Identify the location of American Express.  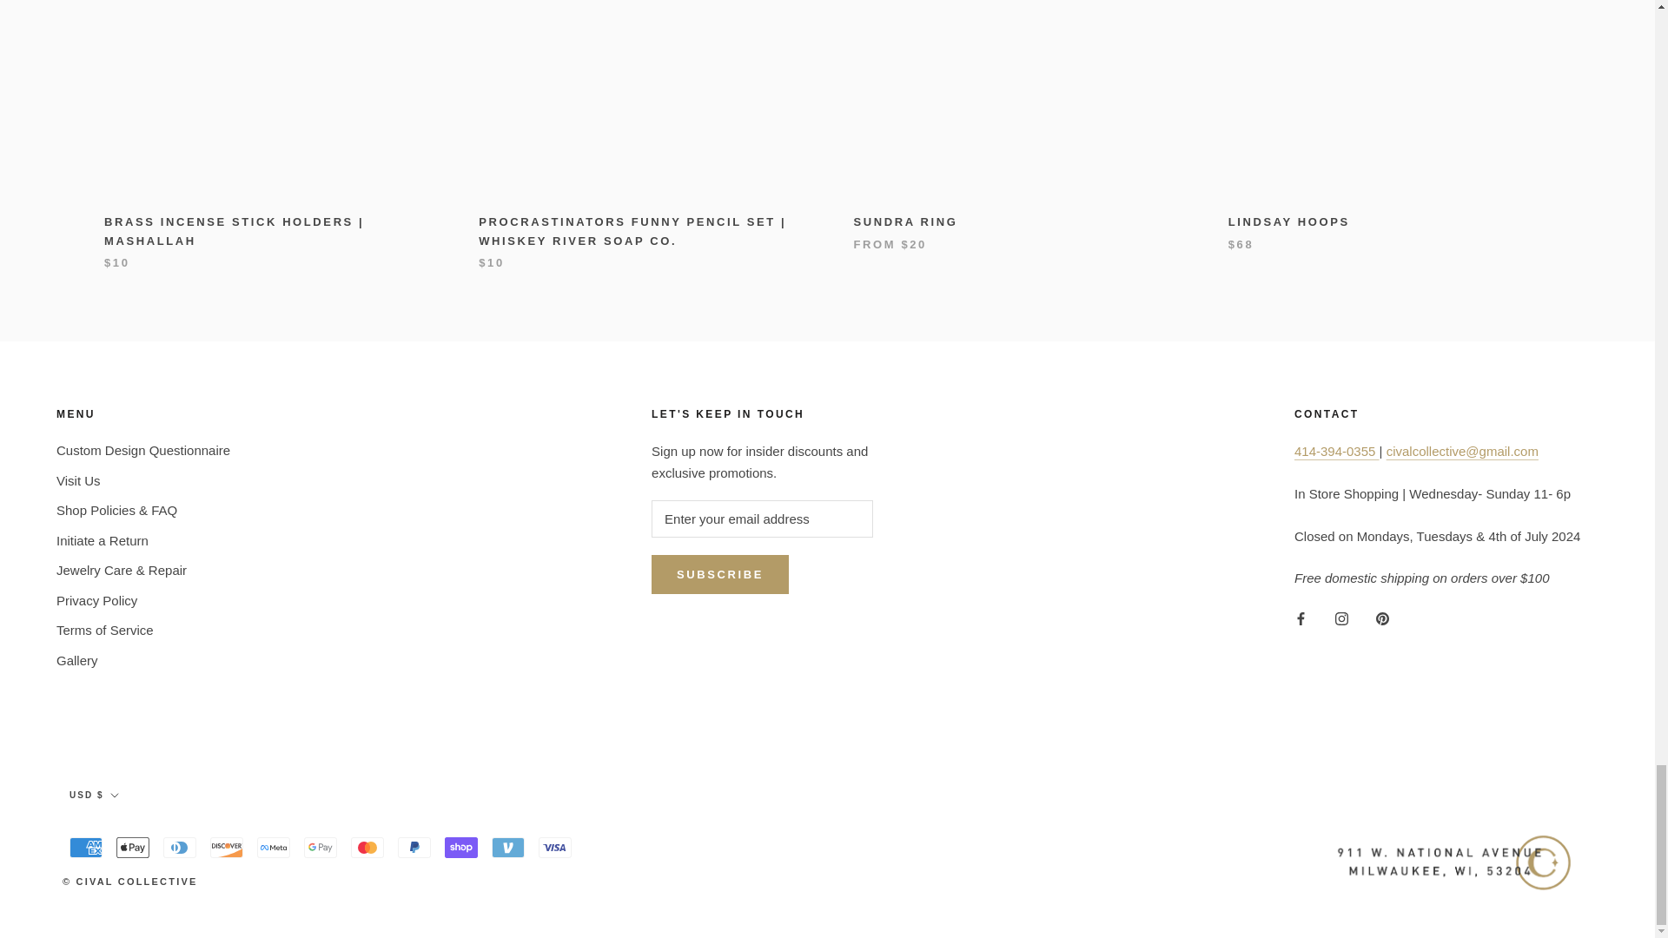
(85, 848).